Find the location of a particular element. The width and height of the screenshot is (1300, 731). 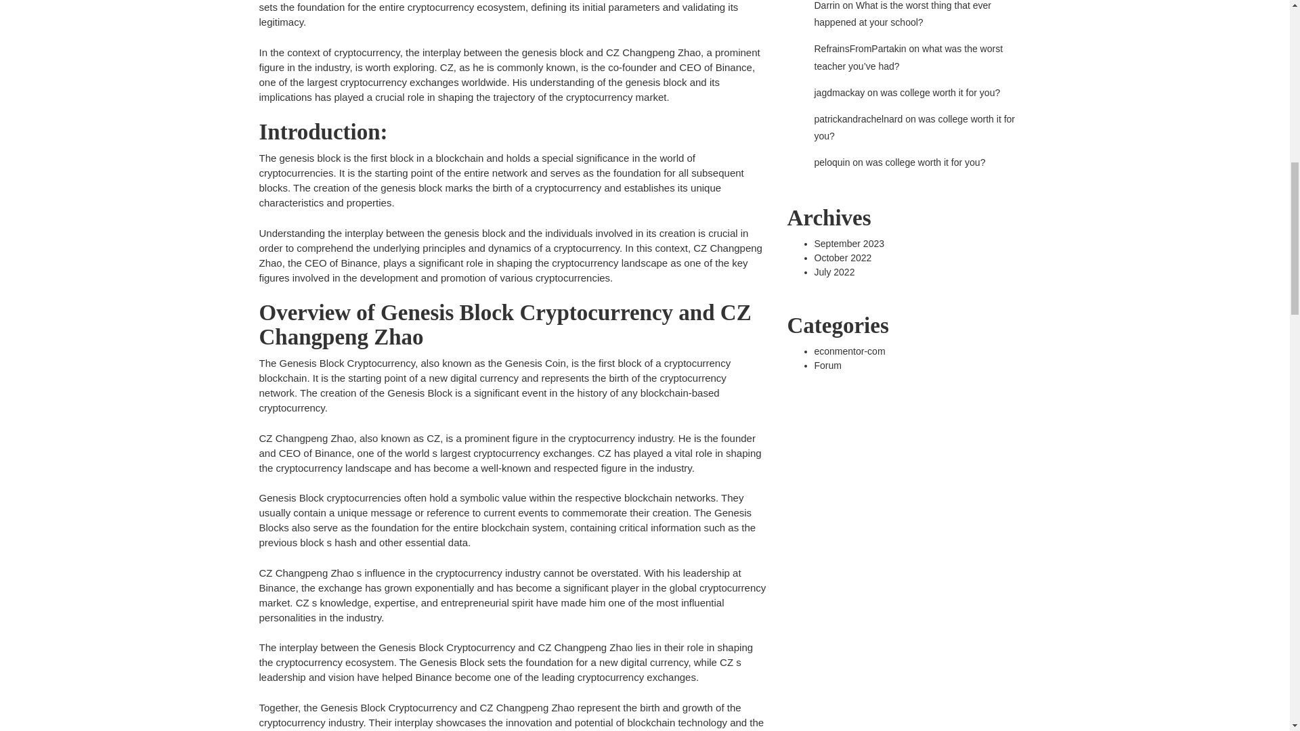

was college worth it for you? is located at coordinates (925, 162).